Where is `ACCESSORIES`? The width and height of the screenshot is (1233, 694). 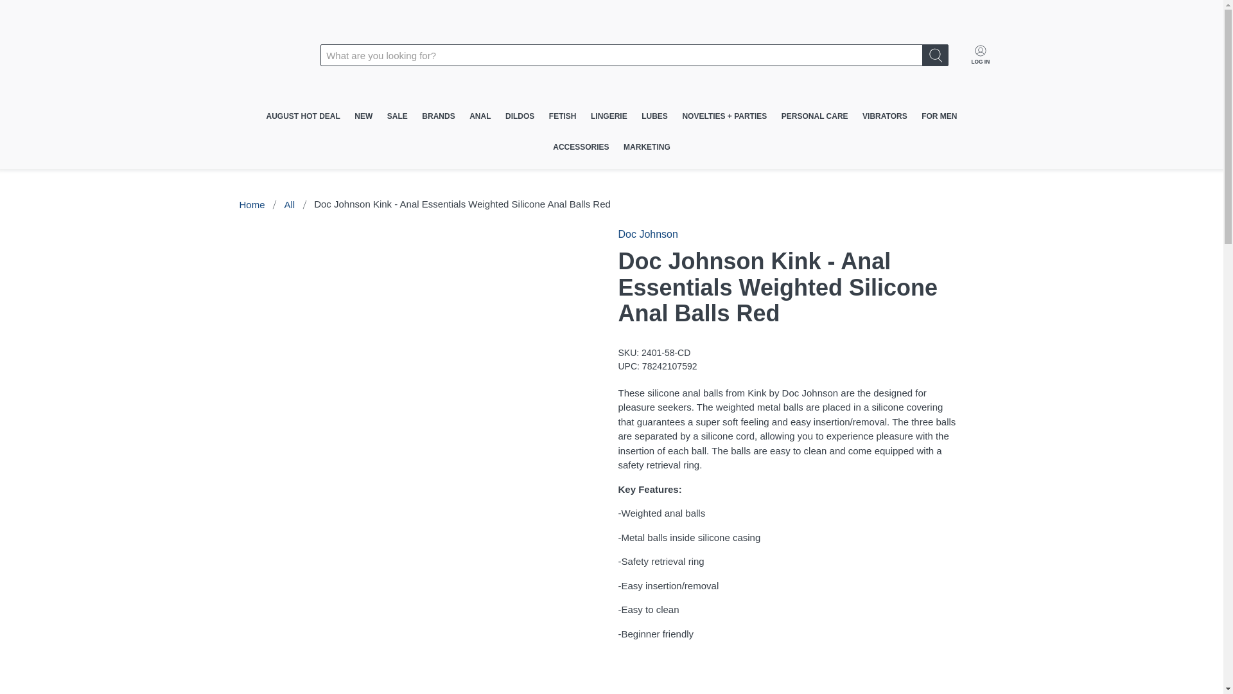
ACCESSORIES is located at coordinates (581, 147).